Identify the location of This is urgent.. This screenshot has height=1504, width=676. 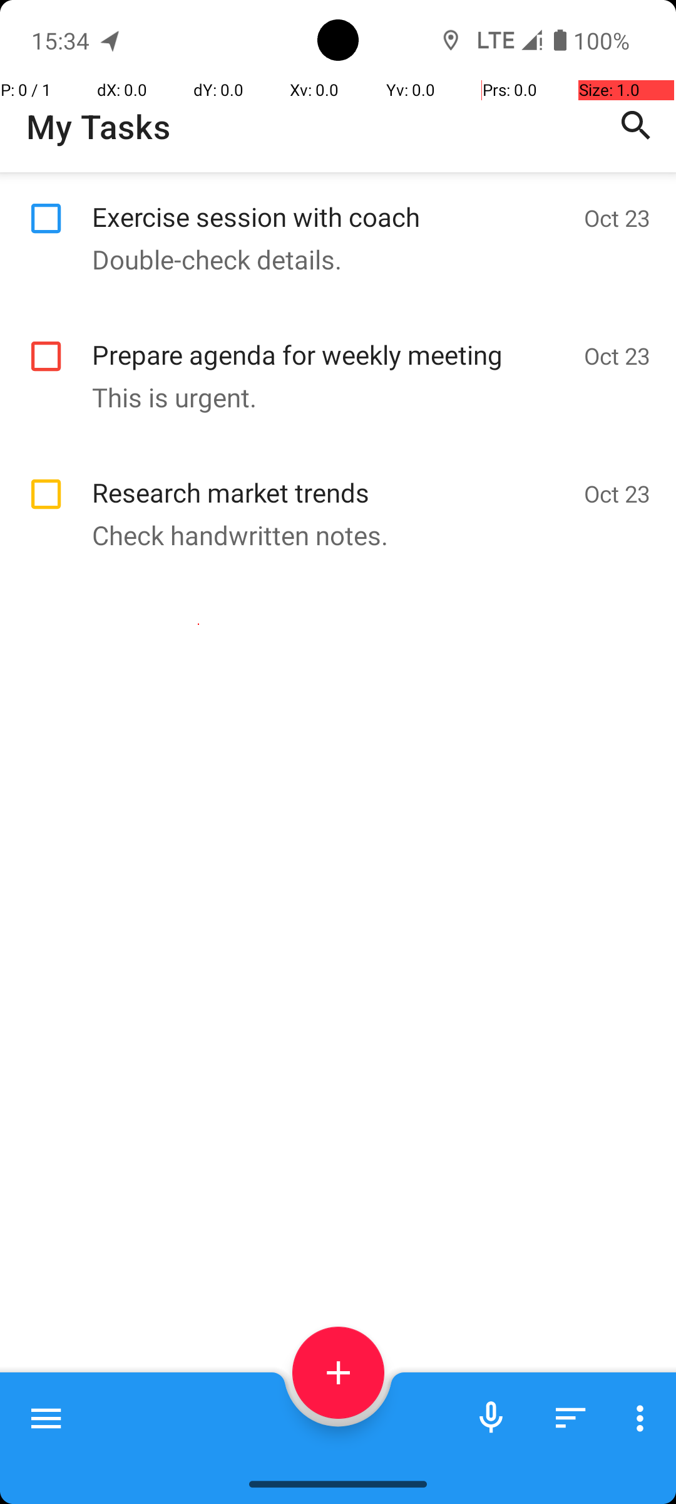
(332, 397).